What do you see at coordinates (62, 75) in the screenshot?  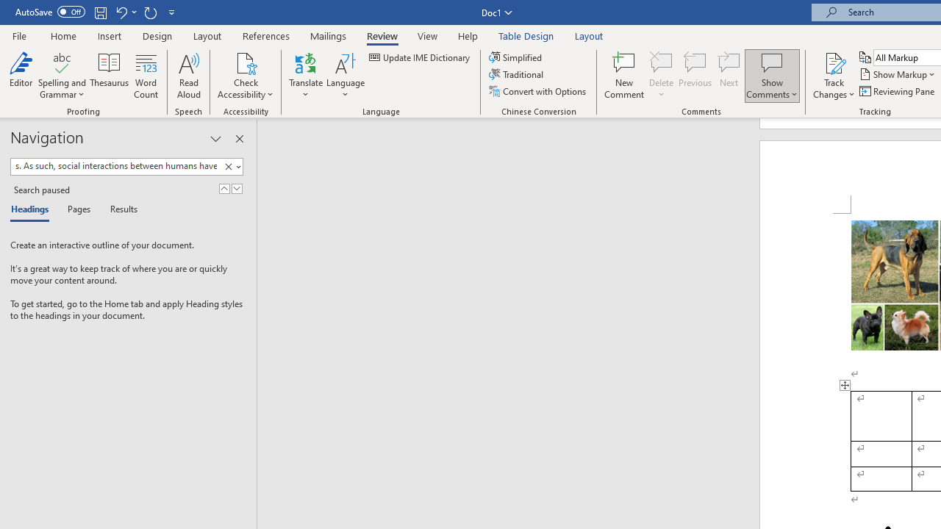 I see `Spelling and Grammar` at bounding box center [62, 75].